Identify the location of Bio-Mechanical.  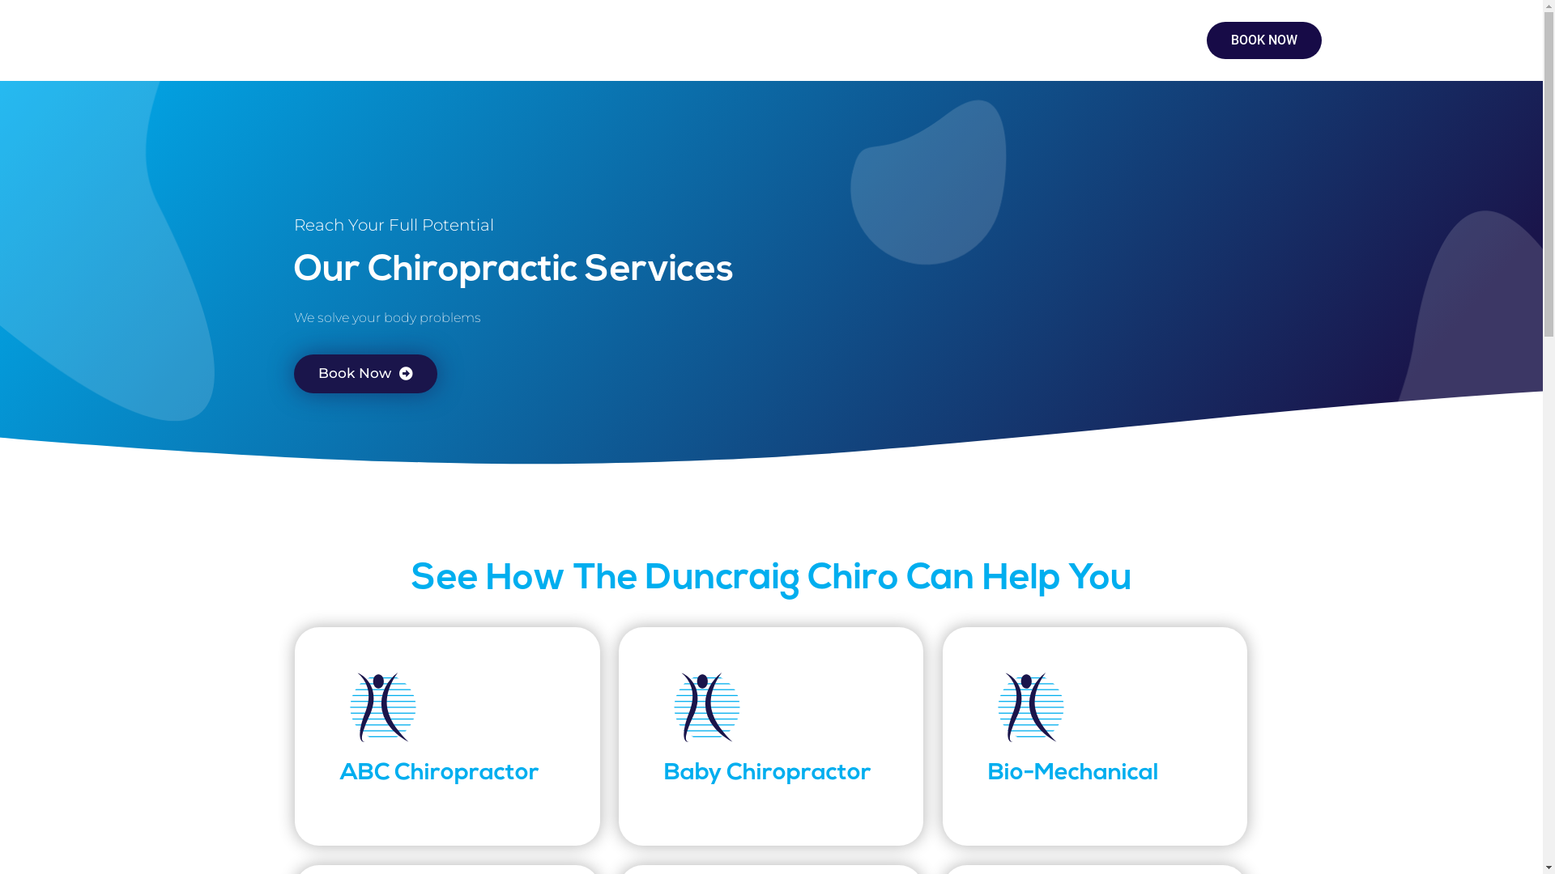
(1074, 774).